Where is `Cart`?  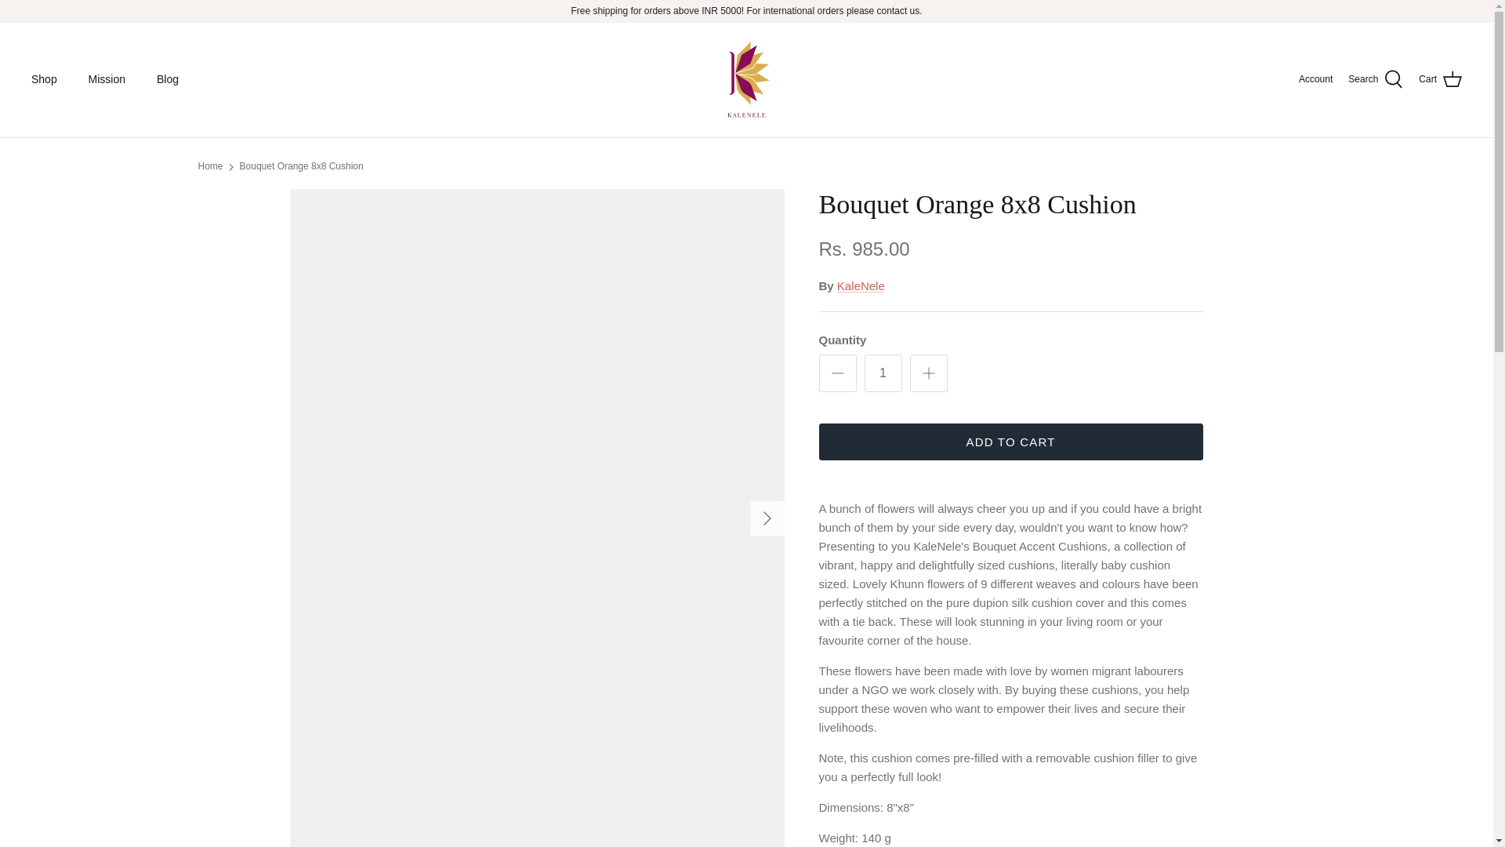
Cart is located at coordinates (1440, 79).